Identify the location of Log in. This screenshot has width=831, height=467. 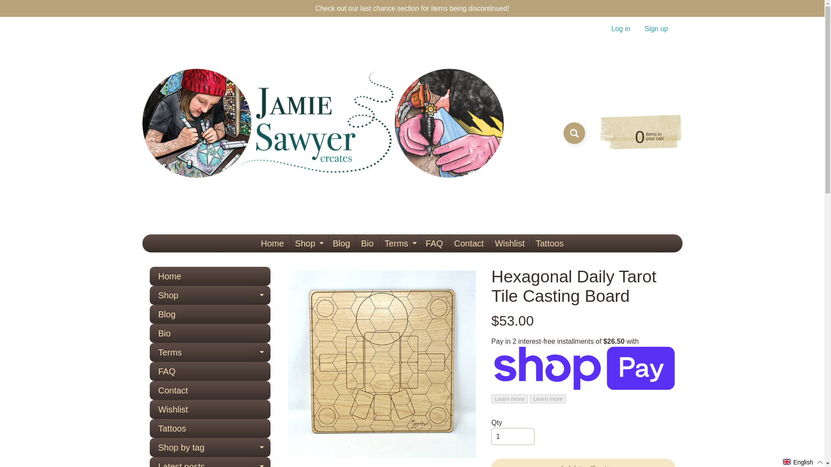
(399, 243).